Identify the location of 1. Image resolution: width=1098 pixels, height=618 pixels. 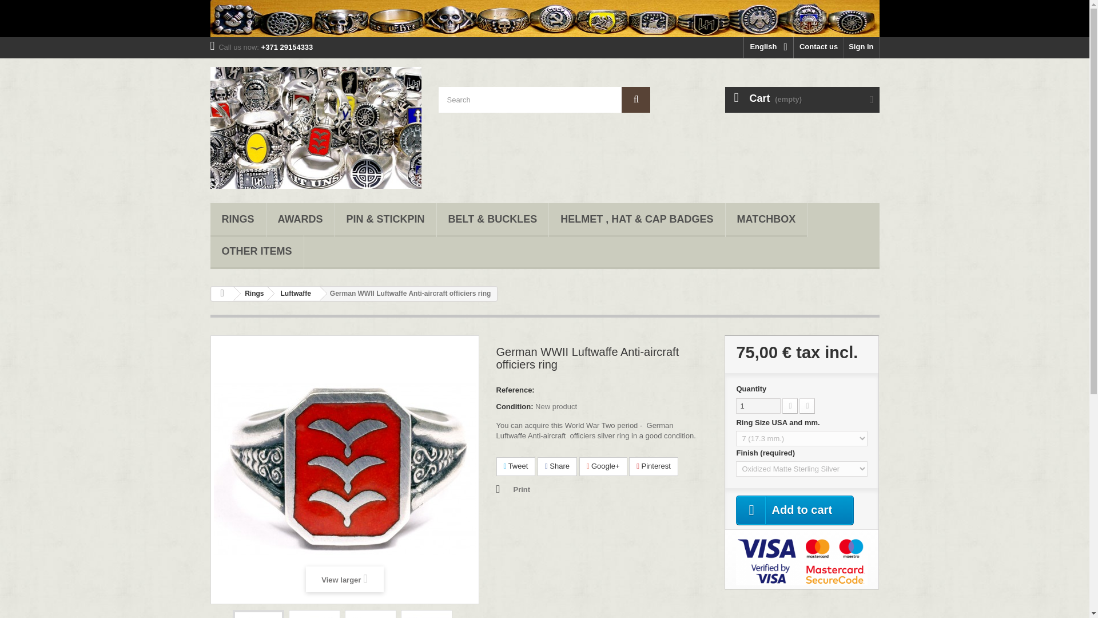
(758, 405).